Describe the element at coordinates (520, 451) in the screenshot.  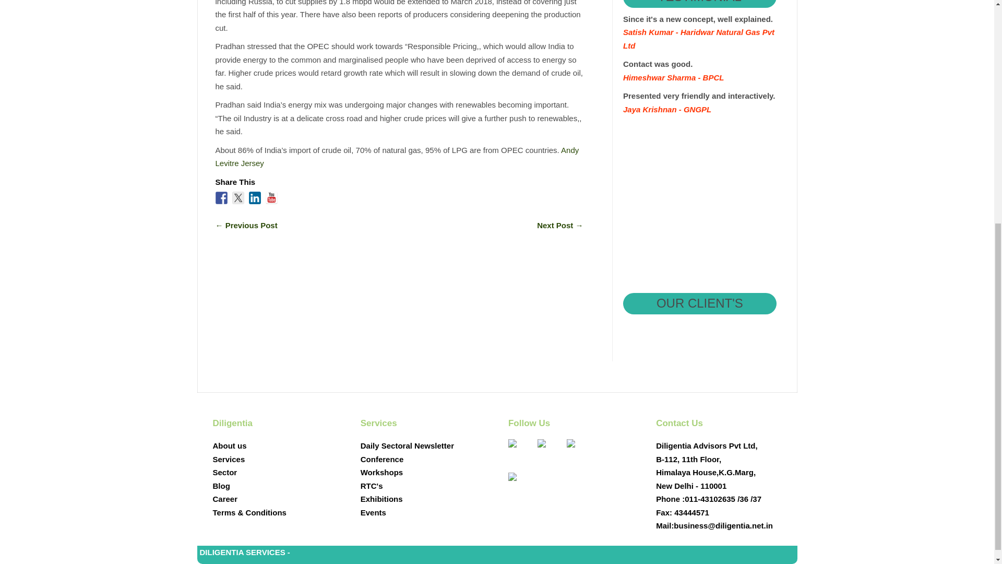
I see `Follow us on Facebook` at that location.